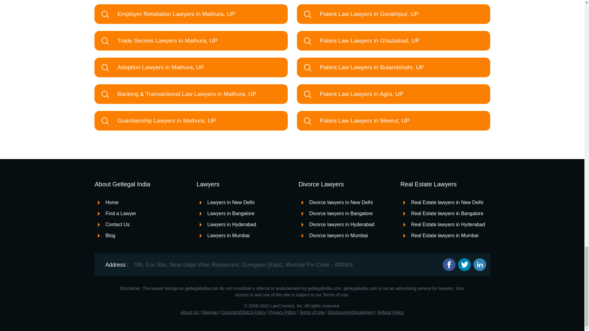 Image resolution: width=589 pixels, height=331 pixels. I want to click on Patent Law Lawyers in Bulandshahr, UP, so click(393, 67).